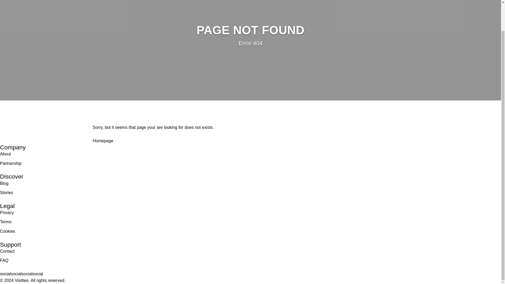  What do you see at coordinates (6, 193) in the screenshot?
I see `Stories` at bounding box center [6, 193].